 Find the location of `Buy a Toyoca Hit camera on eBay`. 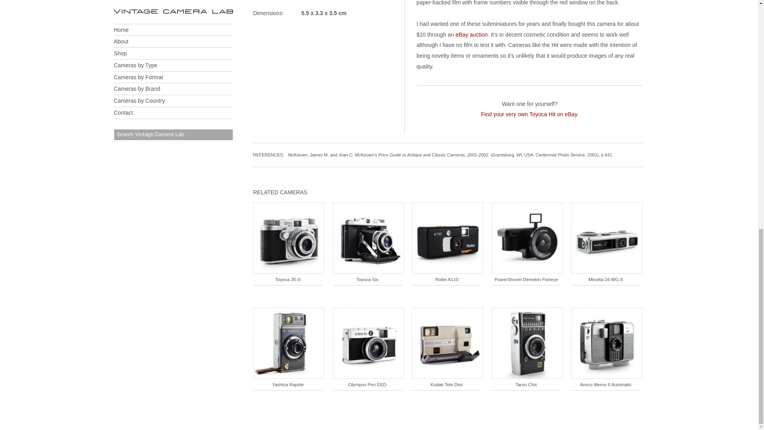

Buy a Toyoca Hit camera on eBay is located at coordinates (472, 34).